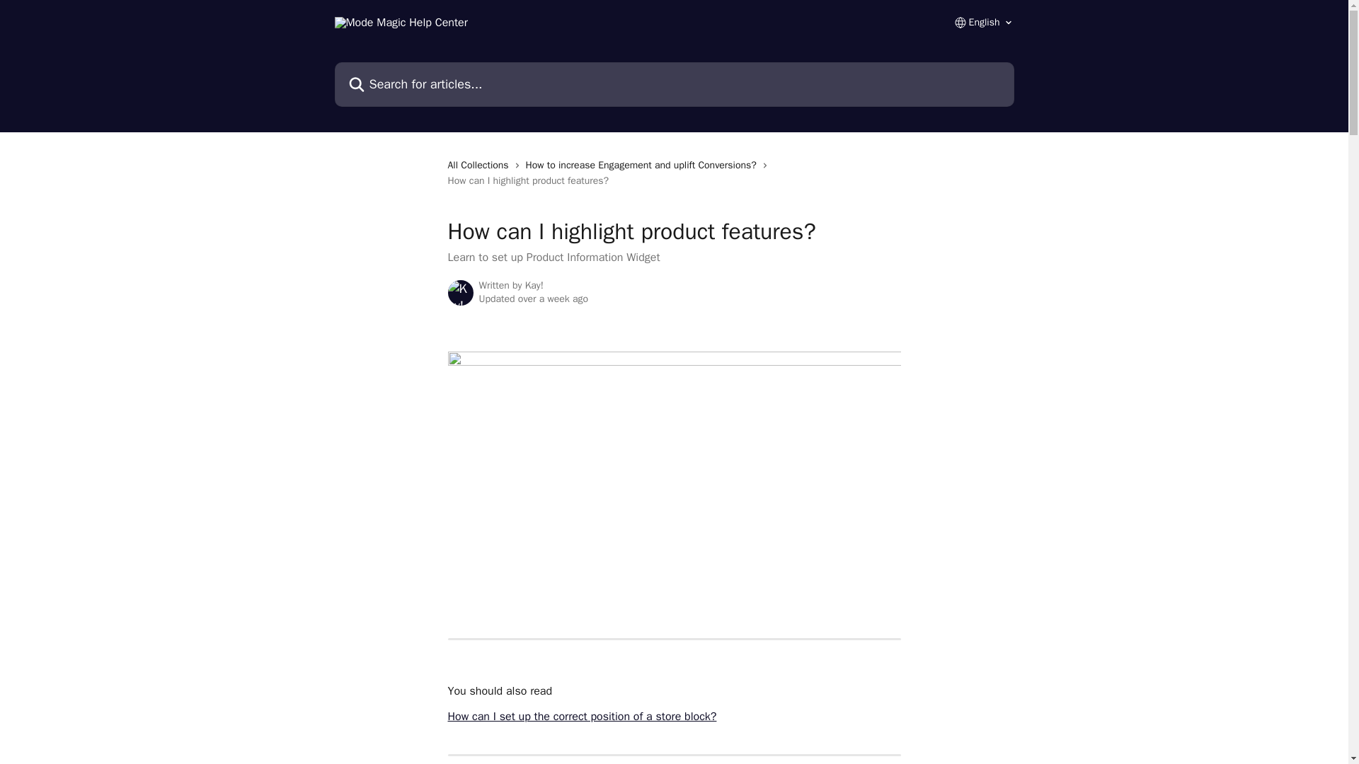  I want to click on All Collections, so click(480, 166).